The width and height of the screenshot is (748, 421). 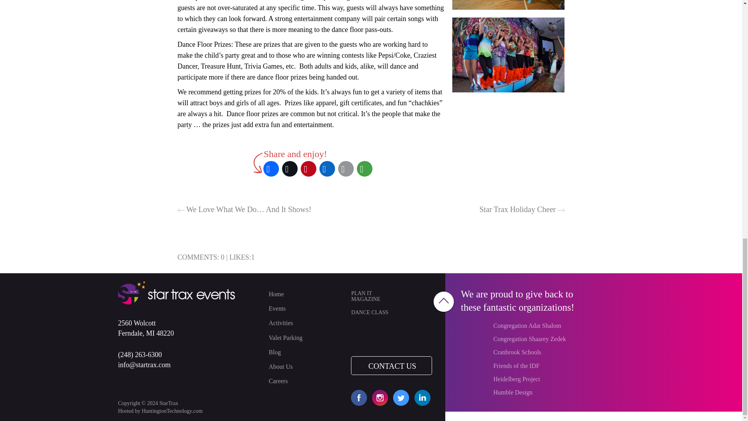 What do you see at coordinates (365, 168) in the screenshot?
I see `More Options` at bounding box center [365, 168].